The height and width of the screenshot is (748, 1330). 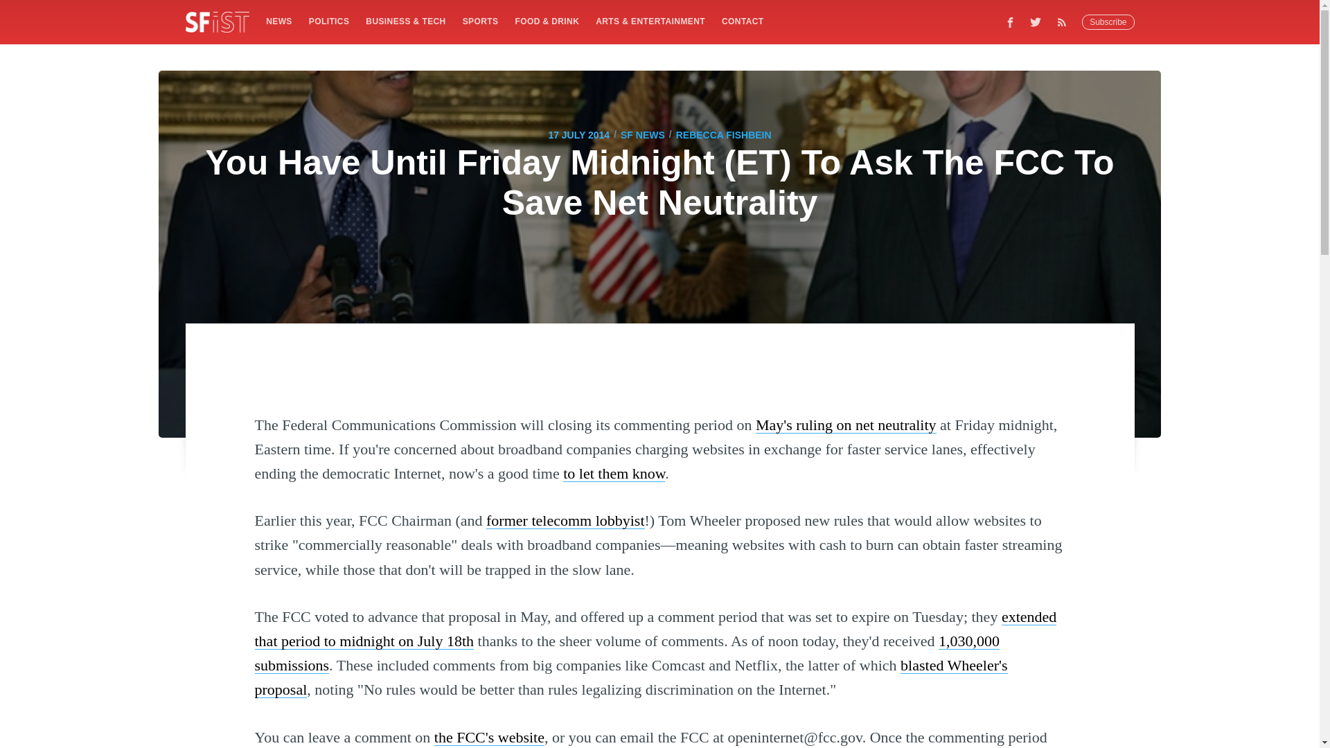 What do you see at coordinates (723, 134) in the screenshot?
I see `REBECCA FISHBEIN` at bounding box center [723, 134].